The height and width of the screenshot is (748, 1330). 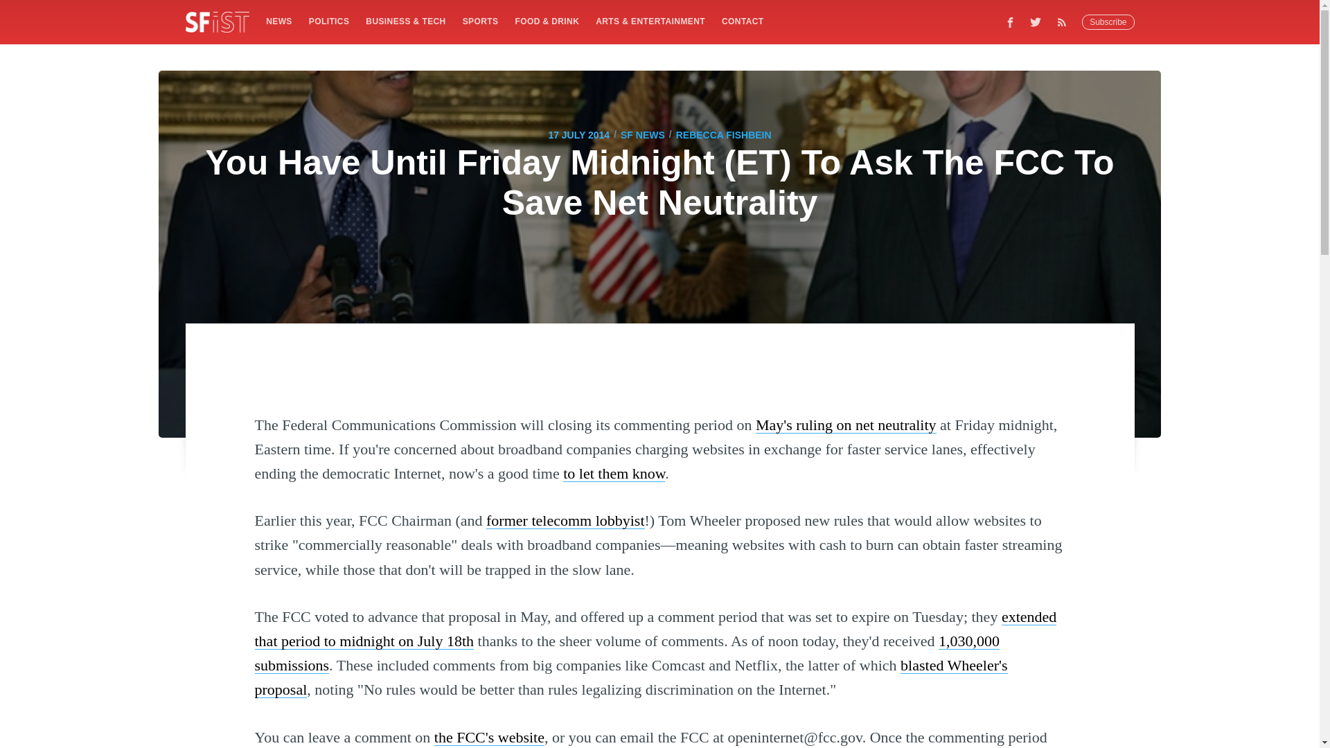 What do you see at coordinates (723, 134) in the screenshot?
I see `REBECCA FISHBEIN` at bounding box center [723, 134].